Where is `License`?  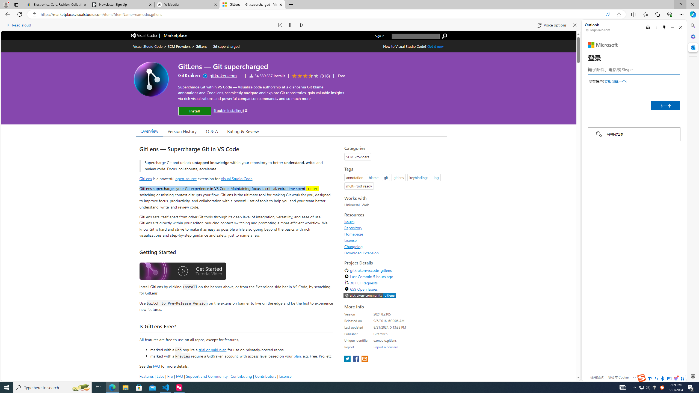
License is located at coordinates (351, 240).